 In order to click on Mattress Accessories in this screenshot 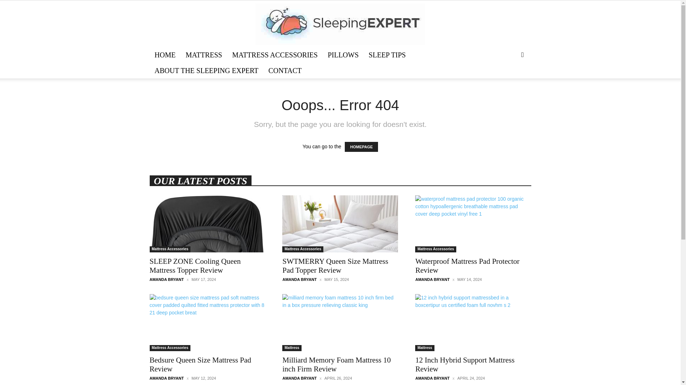, I will do `click(169, 250)`.